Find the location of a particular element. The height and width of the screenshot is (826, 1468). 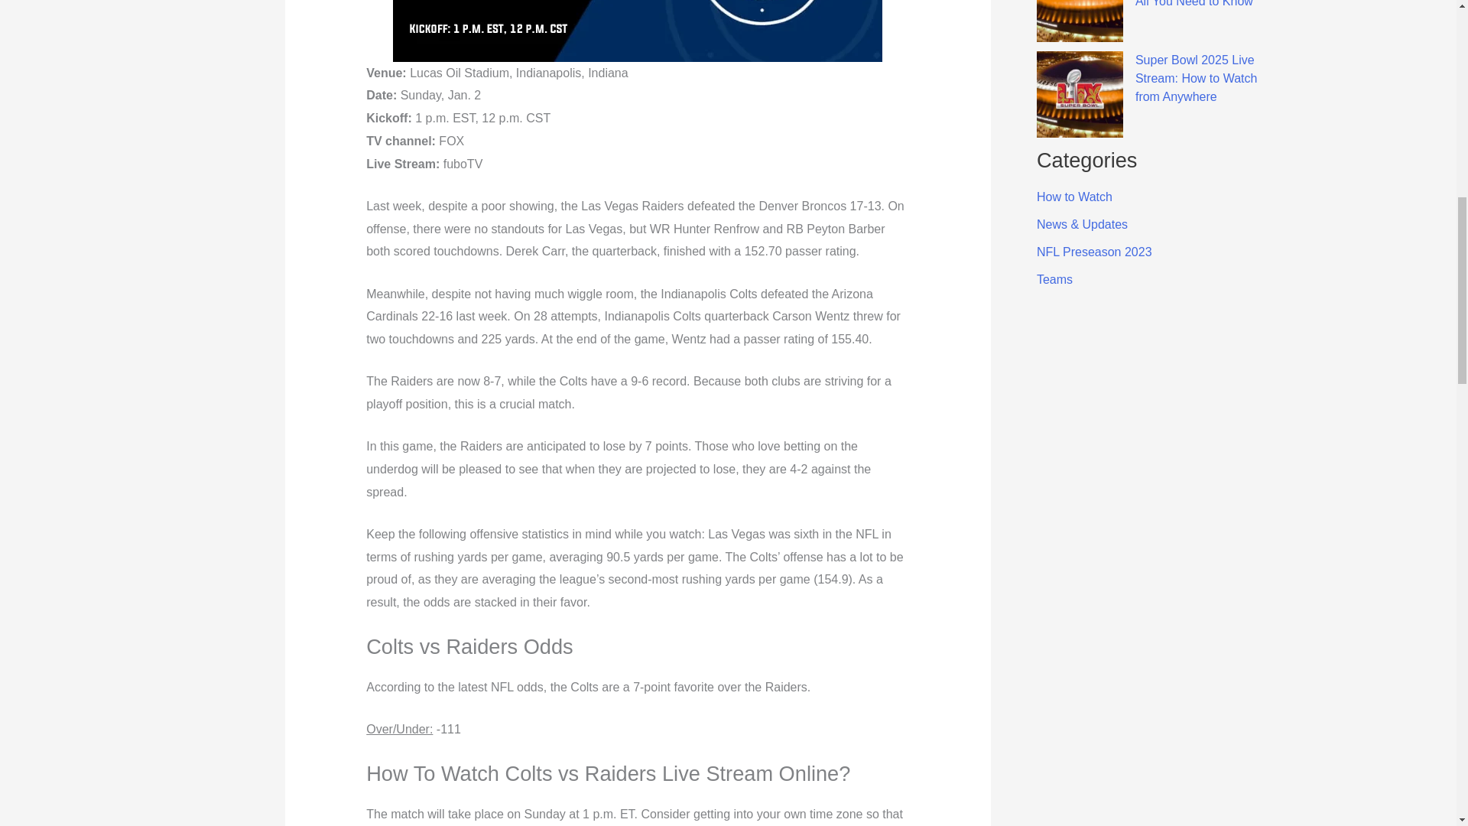

Super Bowl 2025 Live Stream: How to Watch from Anywhere is located at coordinates (1196, 78).